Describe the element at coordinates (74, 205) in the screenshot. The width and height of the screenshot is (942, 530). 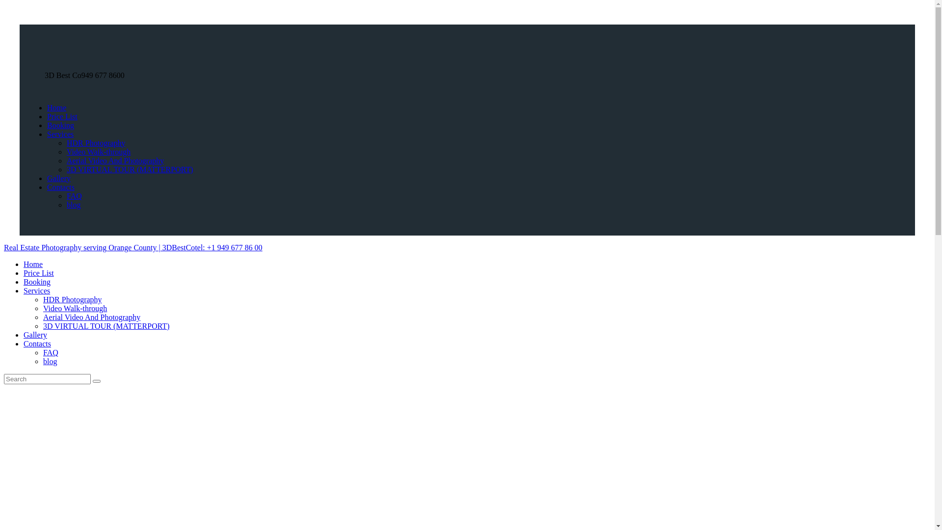
I see `blog` at that location.